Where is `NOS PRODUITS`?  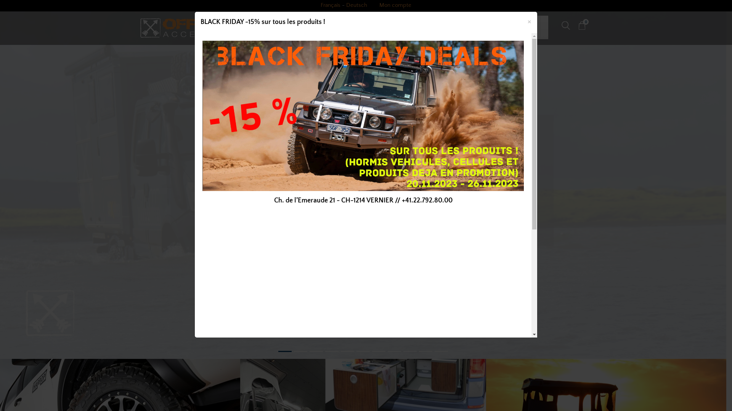 NOS PRODUITS is located at coordinates (326, 27).